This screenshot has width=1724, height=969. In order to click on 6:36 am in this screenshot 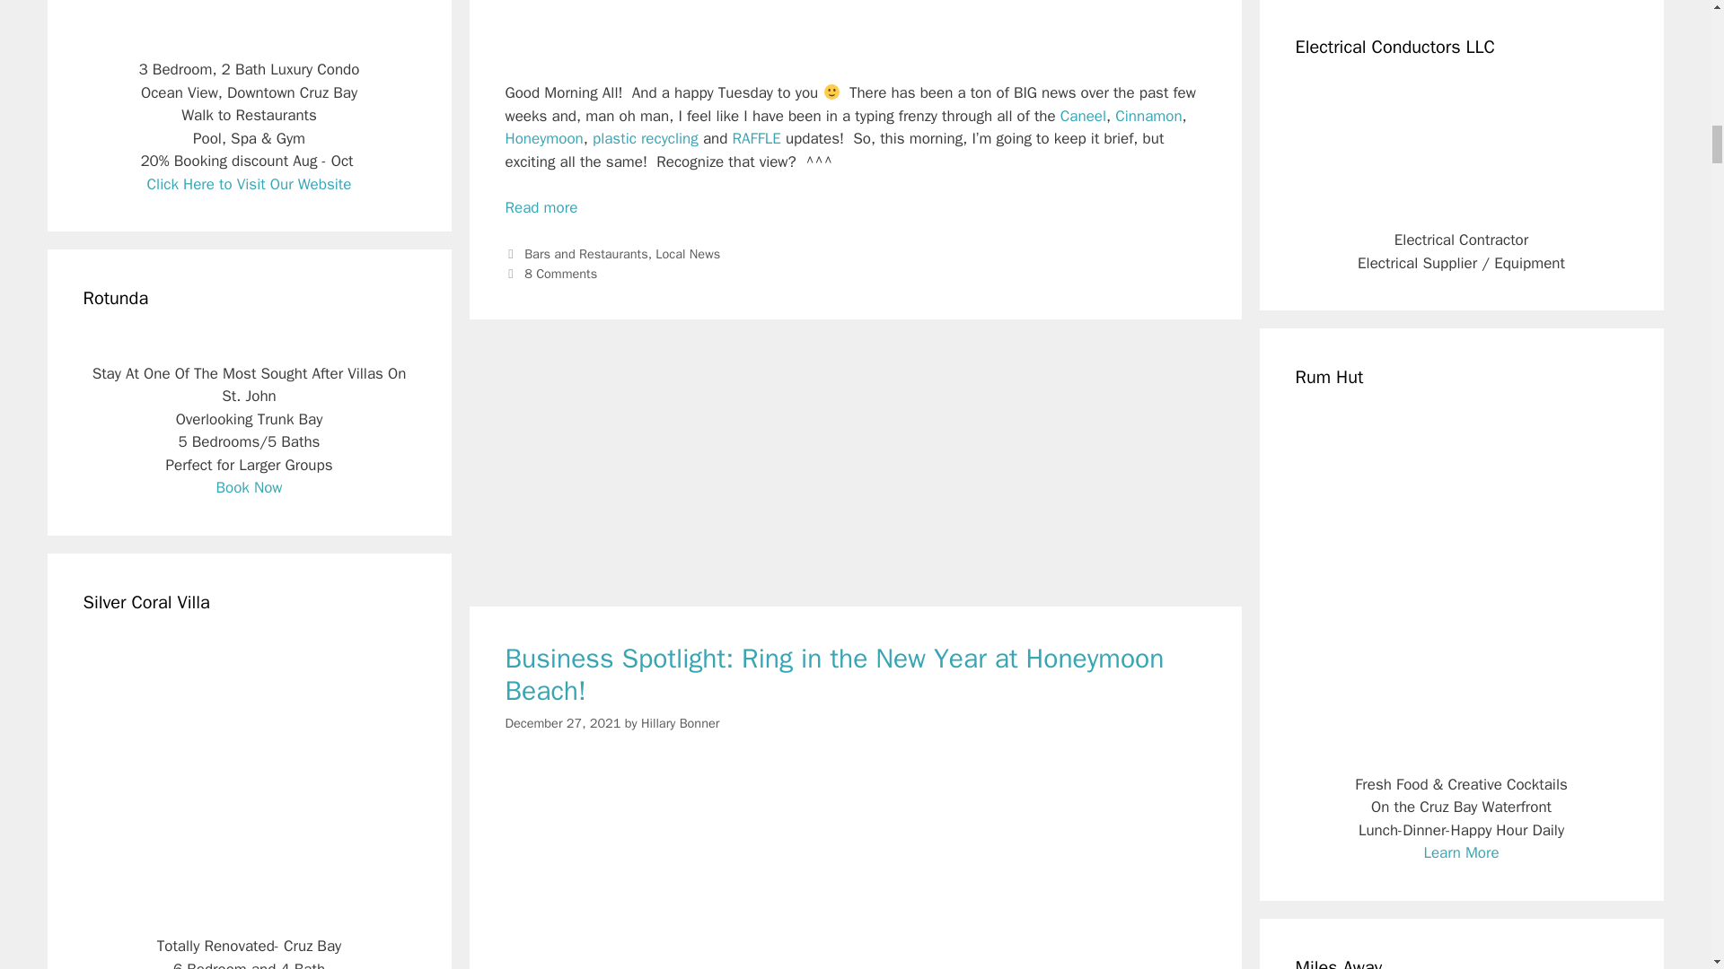, I will do `click(562, 721)`.